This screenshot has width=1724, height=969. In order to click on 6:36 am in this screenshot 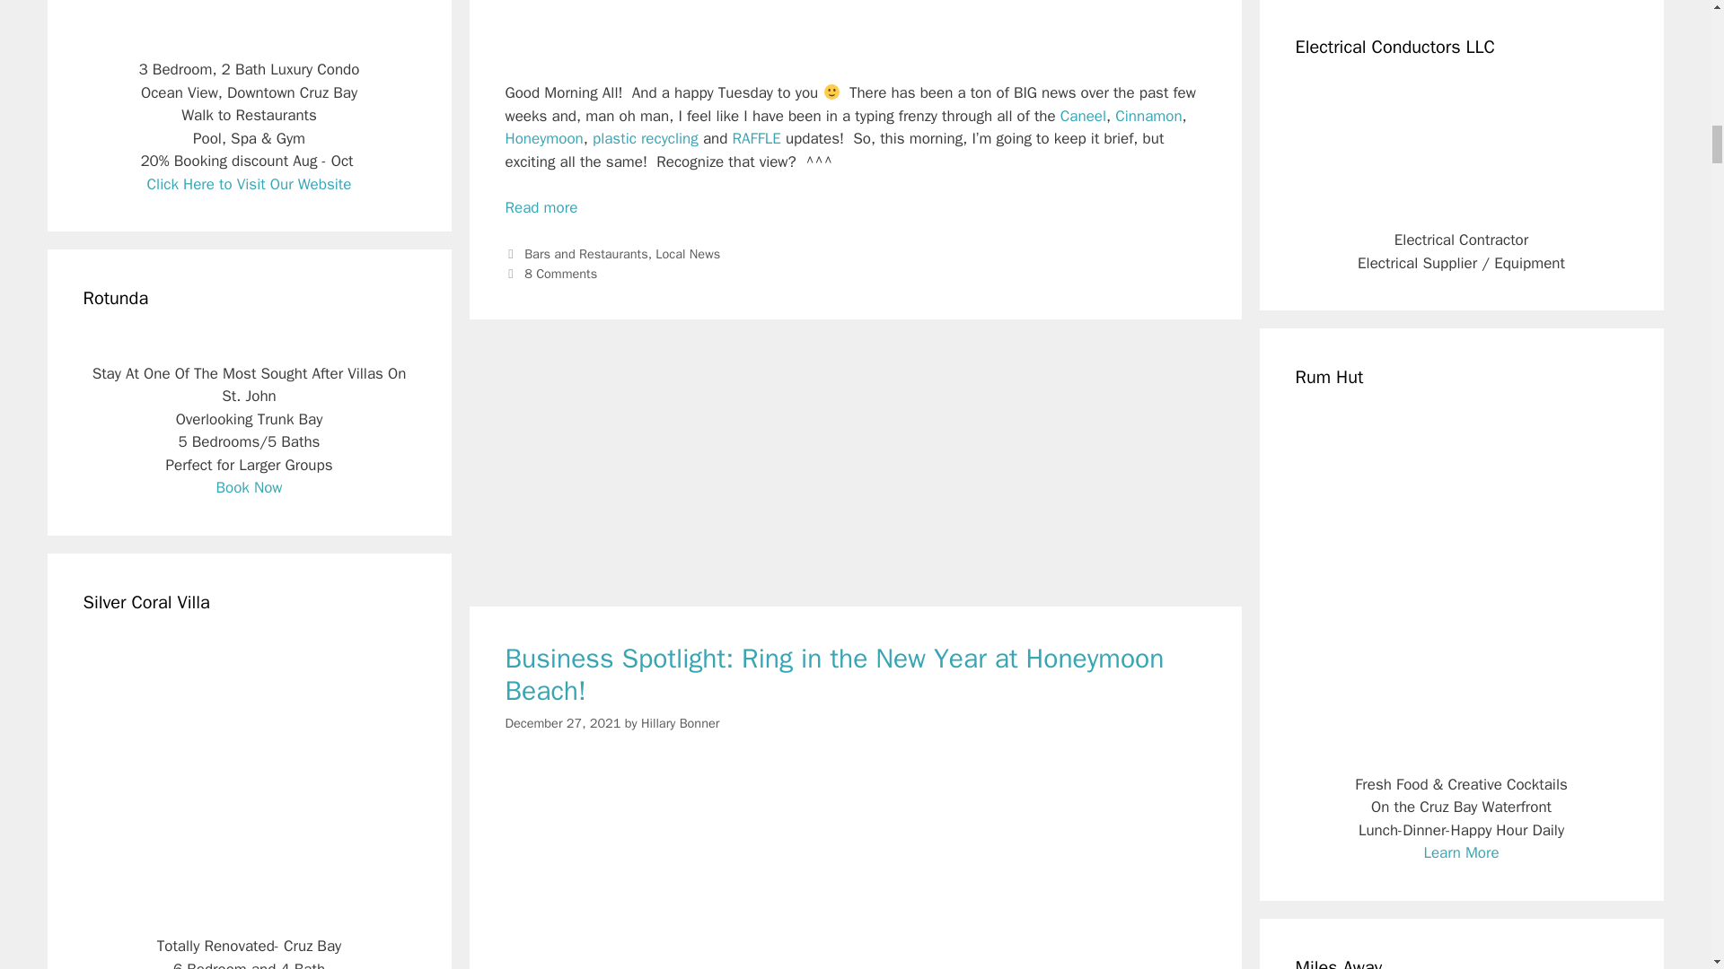, I will do `click(562, 721)`.